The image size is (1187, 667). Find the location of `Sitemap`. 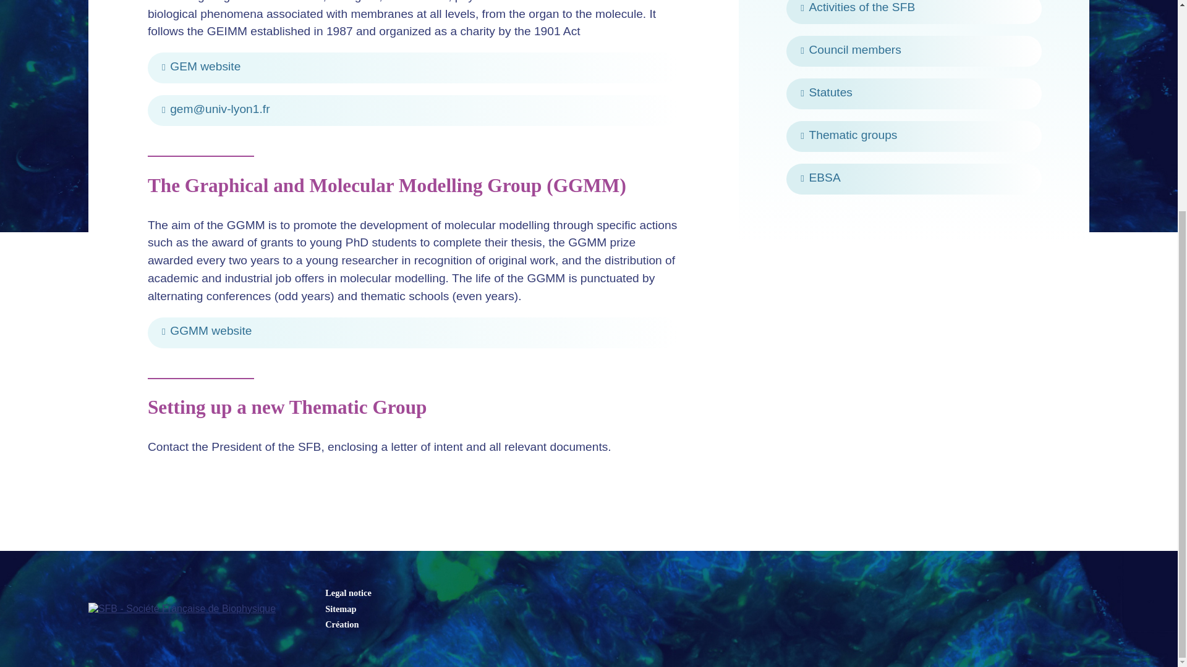

Sitemap is located at coordinates (341, 609).